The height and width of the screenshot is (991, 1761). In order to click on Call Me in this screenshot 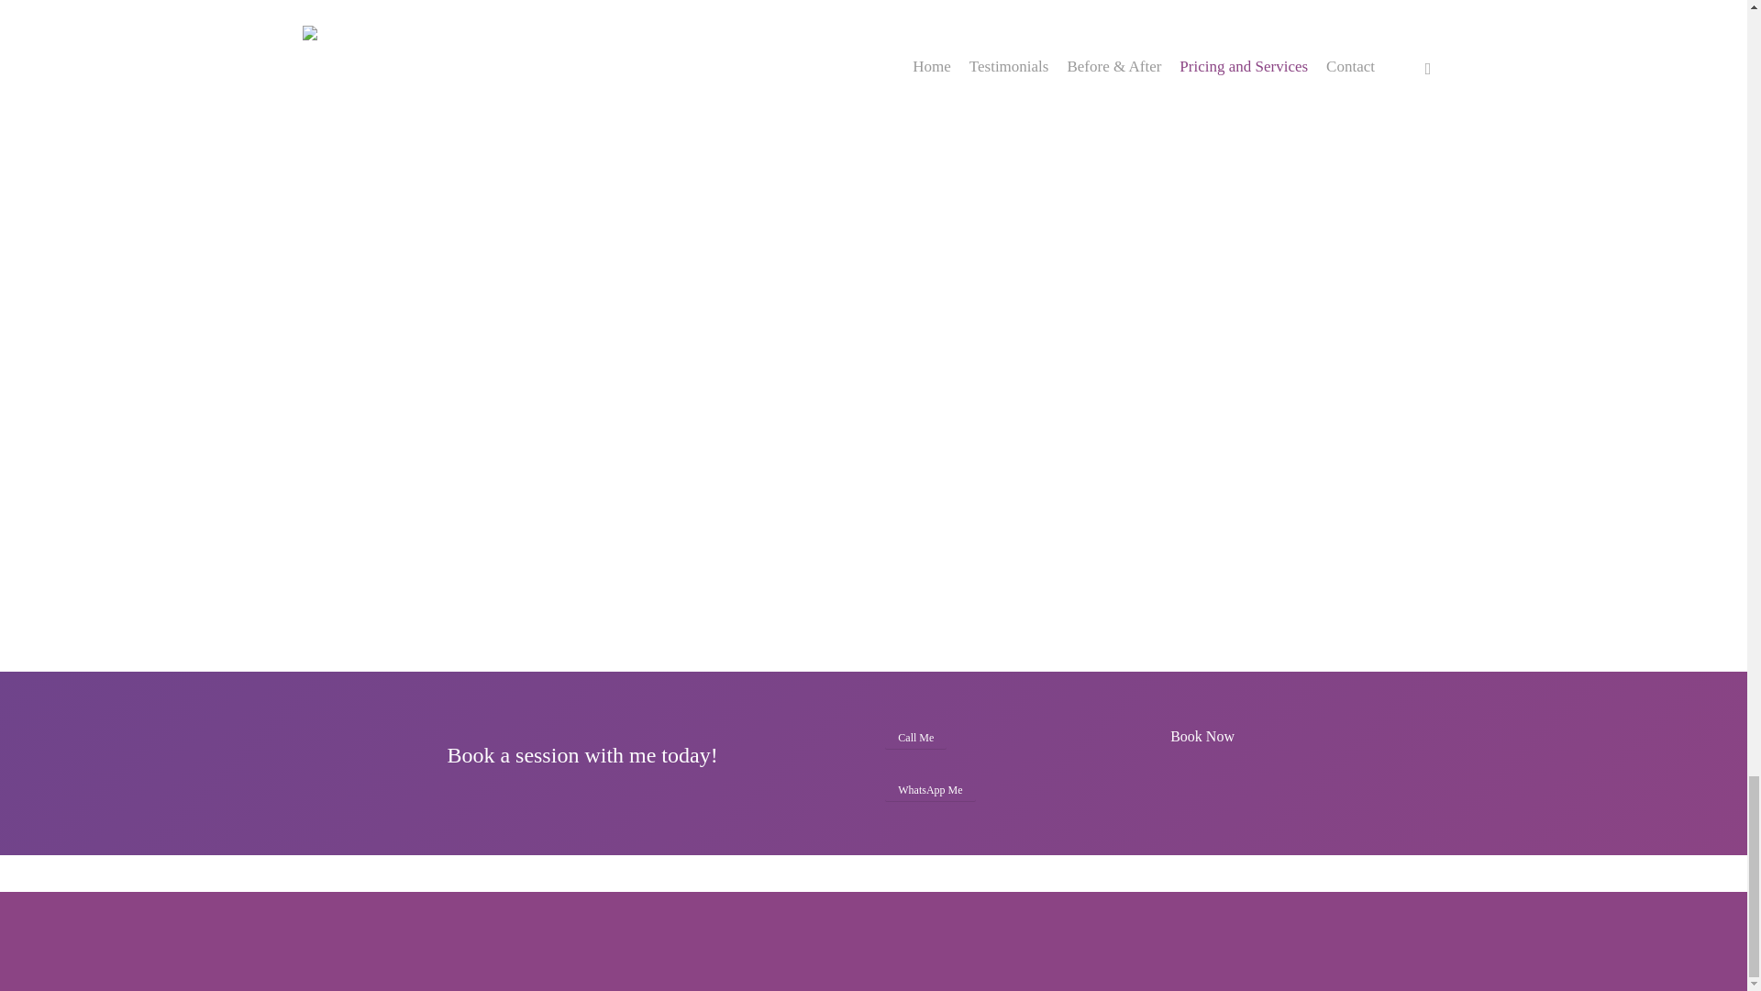, I will do `click(915, 737)`.